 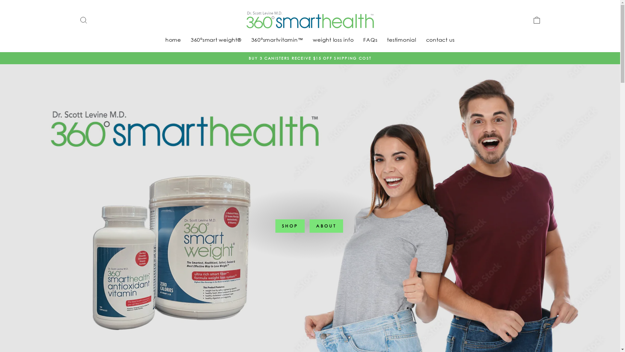 I want to click on SHOP, so click(x=290, y=226).